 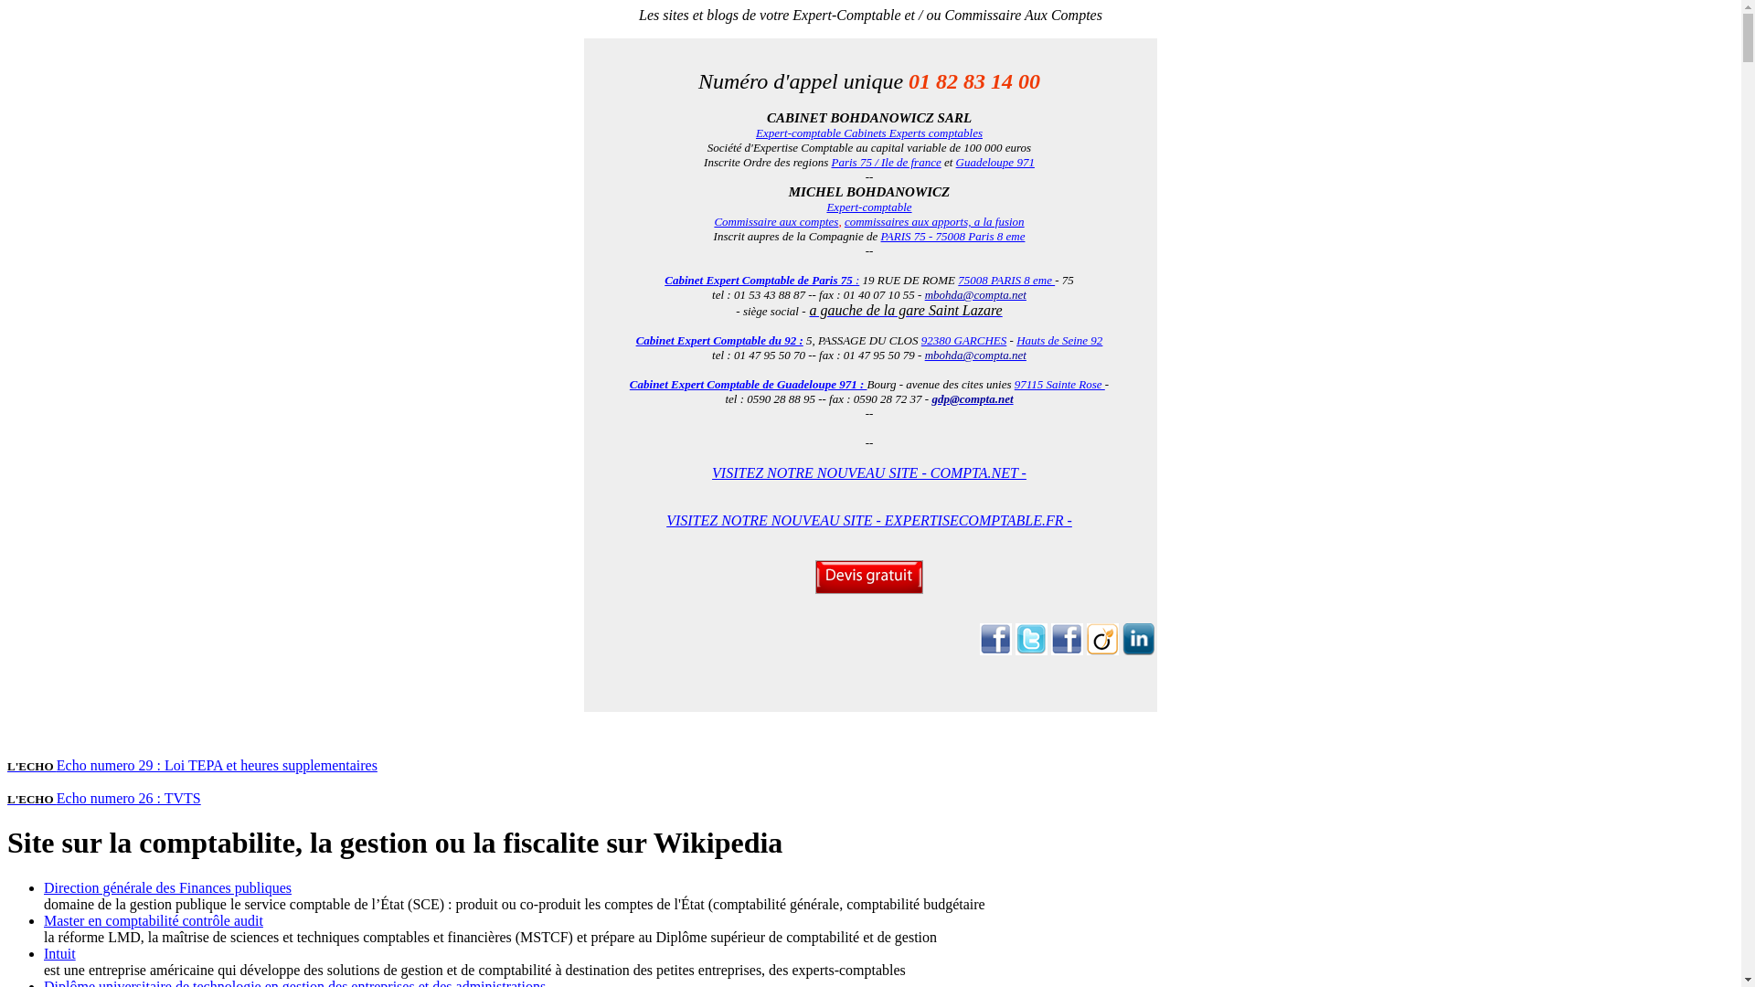 I want to click on Expert-comptable Cabinets Experts comptables, so click(x=869, y=133).